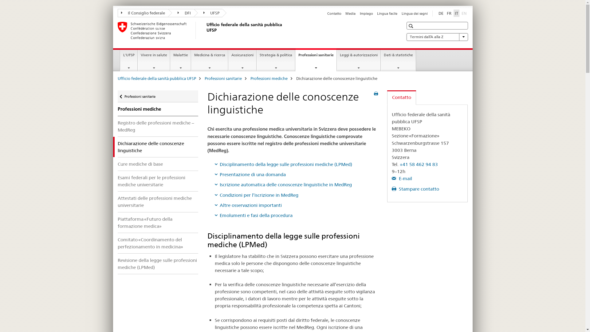 This screenshot has width=590, height=332. I want to click on Dati & statistiche, so click(398, 61).